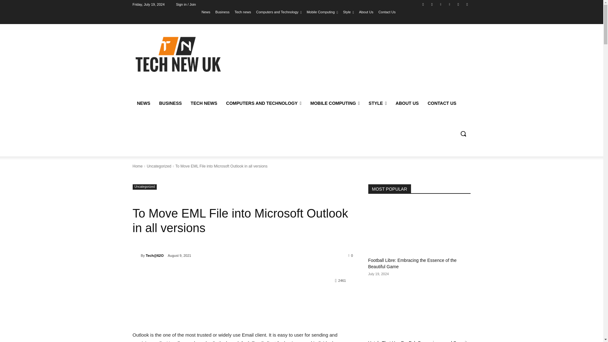 Image resolution: width=608 pixels, height=342 pixels. Describe the element at coordinates (222, 12) in the screenshot. I see `Business` at that location.